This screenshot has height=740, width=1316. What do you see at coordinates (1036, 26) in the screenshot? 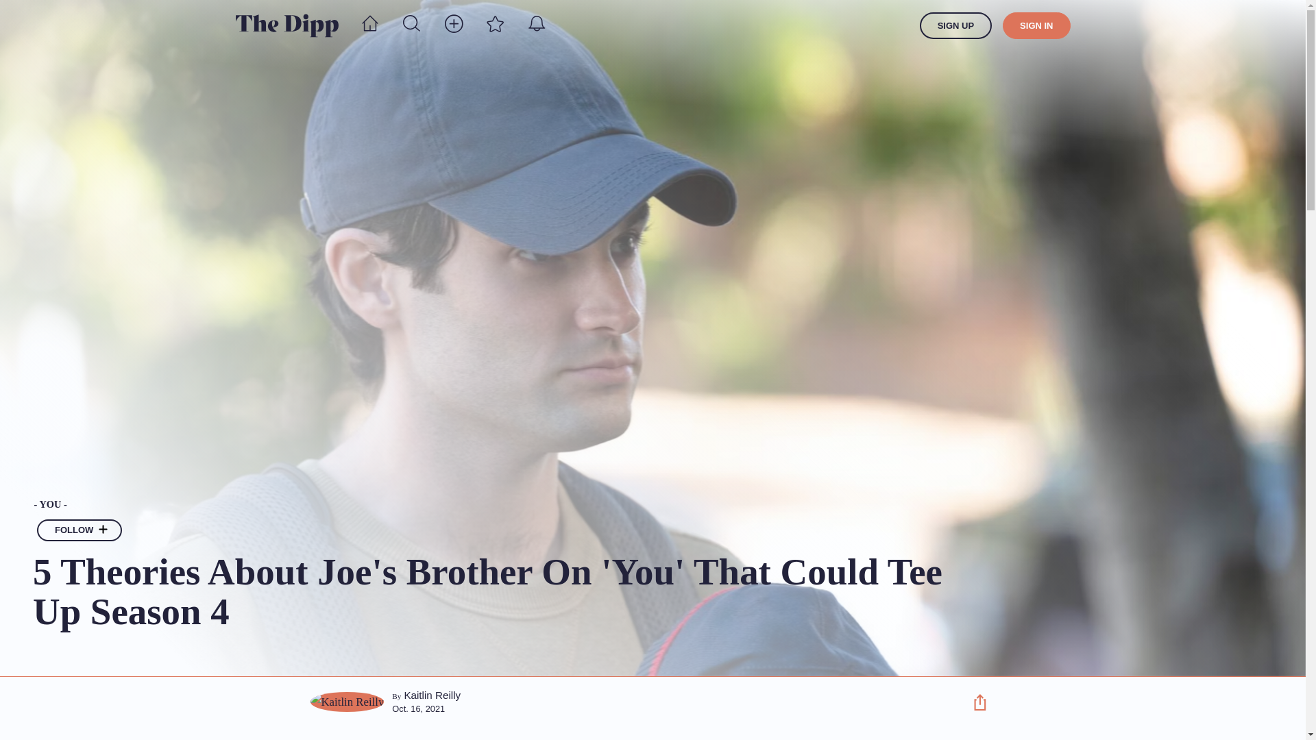
I see `SIGN IN` at bounding box center [1036, 26].